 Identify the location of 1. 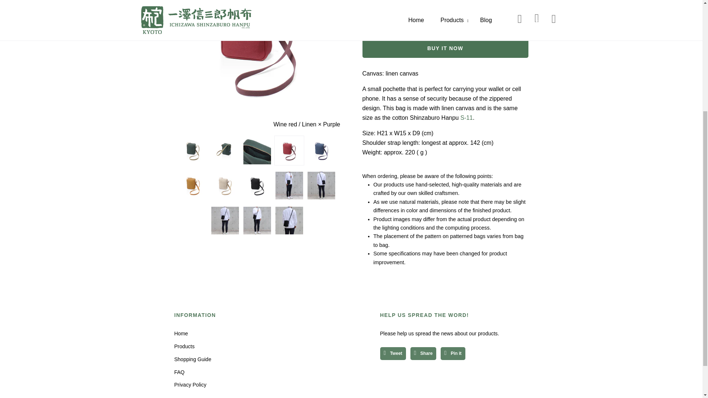
(405, 1).